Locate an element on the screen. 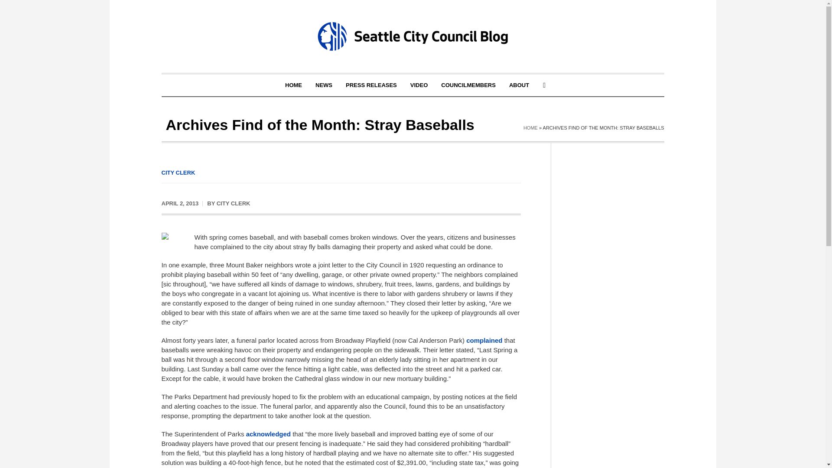  Posts by City Clerk is located at coordinates (233, 204).